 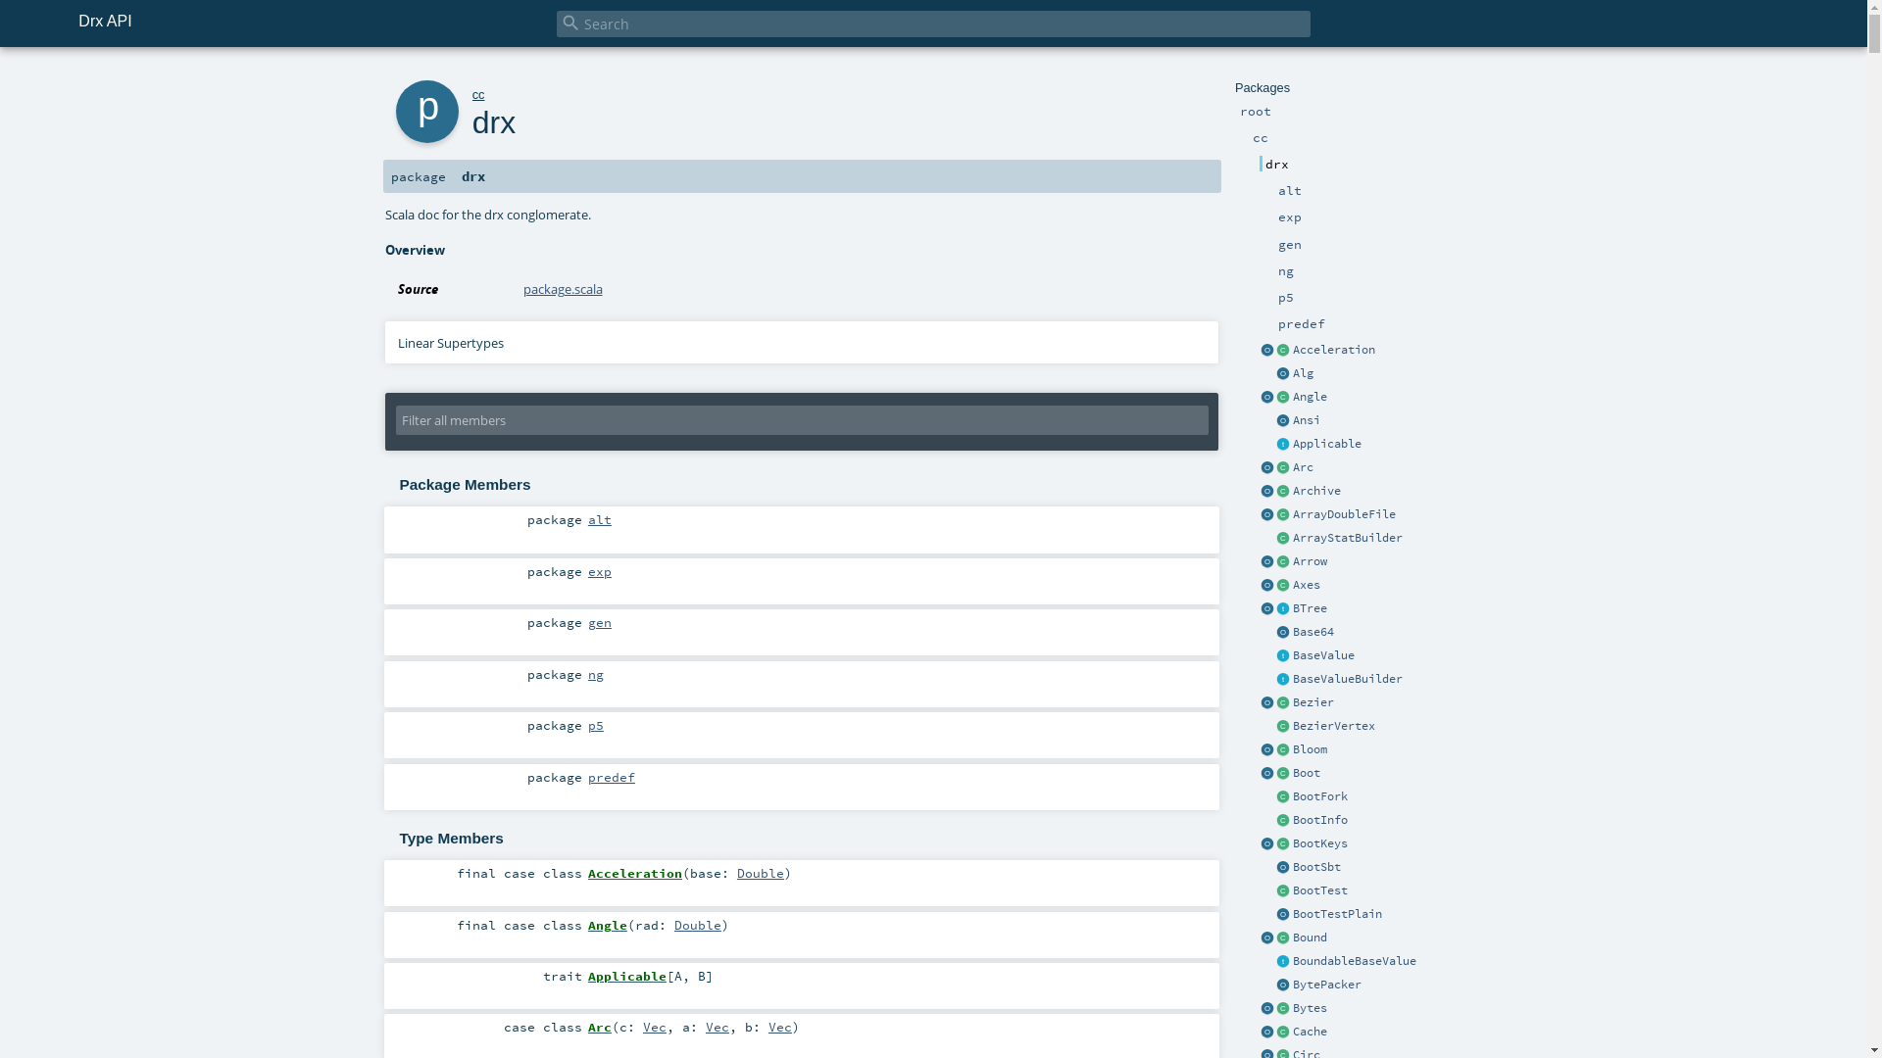 I want to click on Archive, so click(x=1315, y=491).